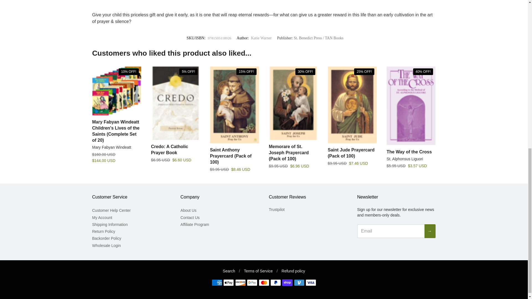 This screenshot has width=532, height=299. Describe the element at coordinates (241, 282) in the screenshot. I see `Discover` at that location.